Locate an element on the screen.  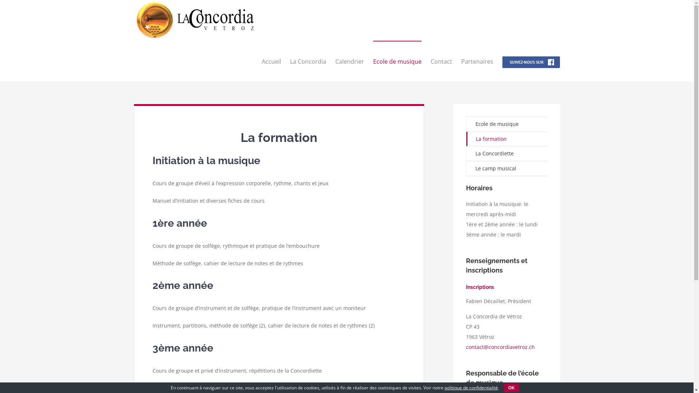
Partenaires is located at coordinates (477, 61).